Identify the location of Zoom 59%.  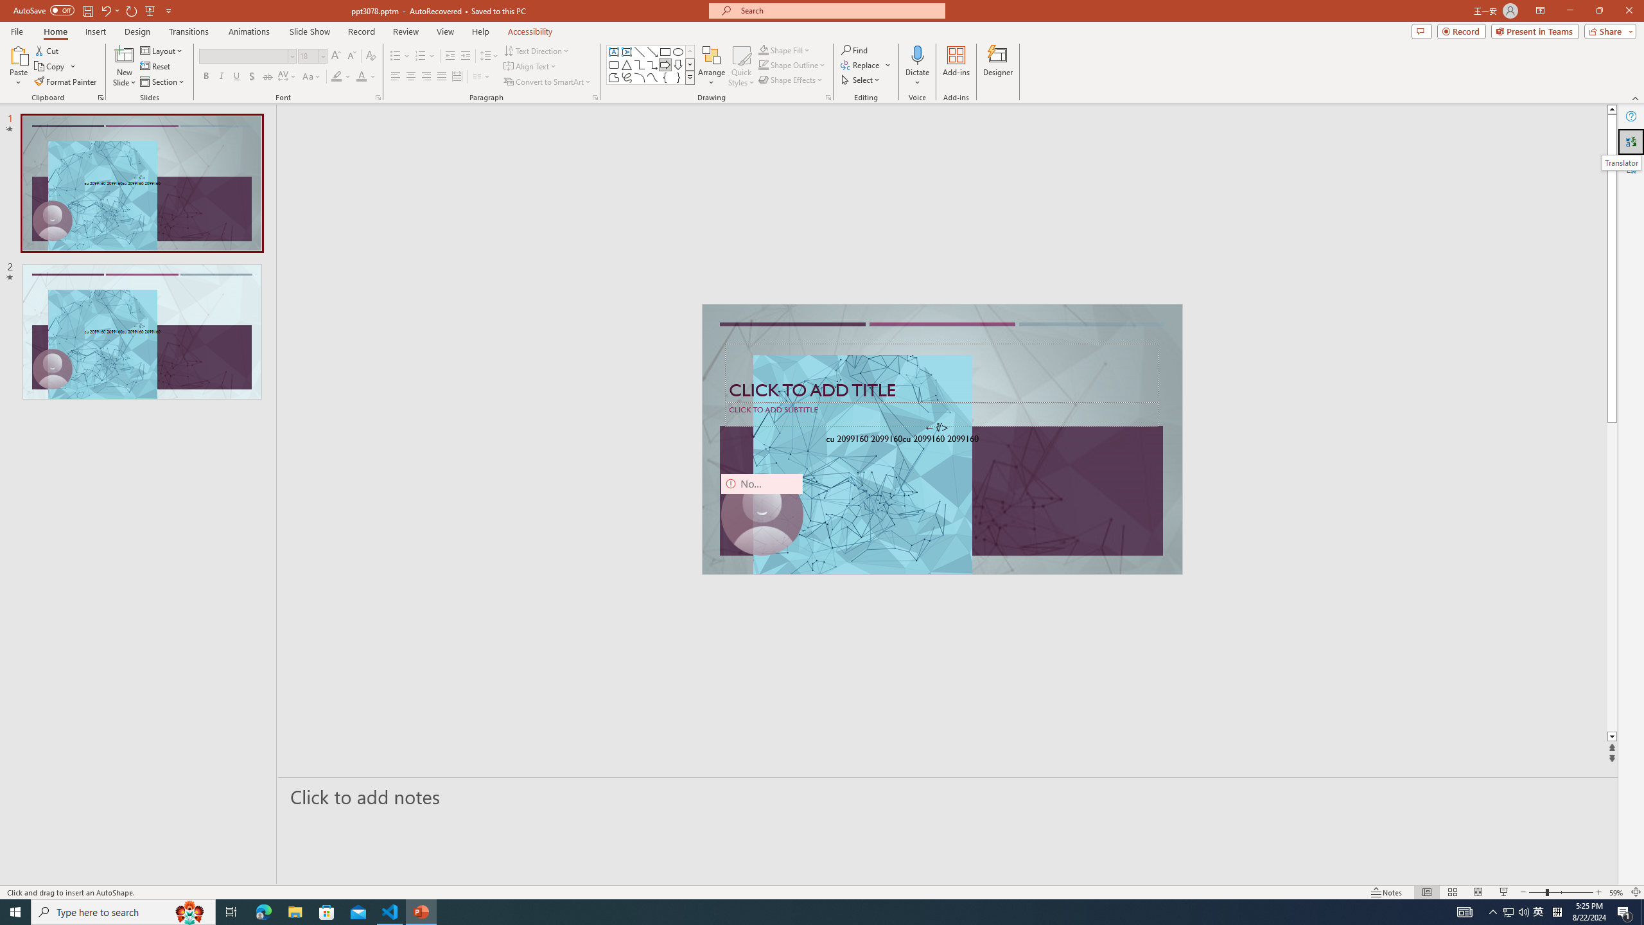
(1616, 892).